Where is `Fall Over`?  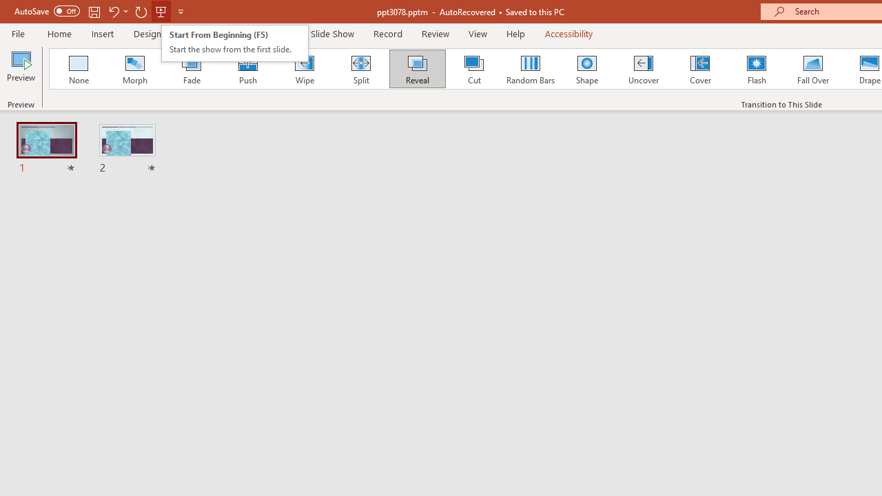
Fall Over is located at coordinates (813, 69).